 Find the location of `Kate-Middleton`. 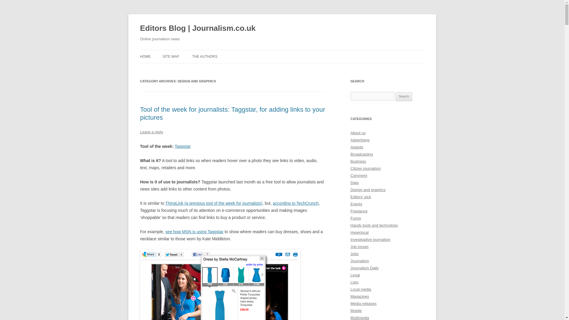

Kate-Middleton is located at coordinates (220, 285).